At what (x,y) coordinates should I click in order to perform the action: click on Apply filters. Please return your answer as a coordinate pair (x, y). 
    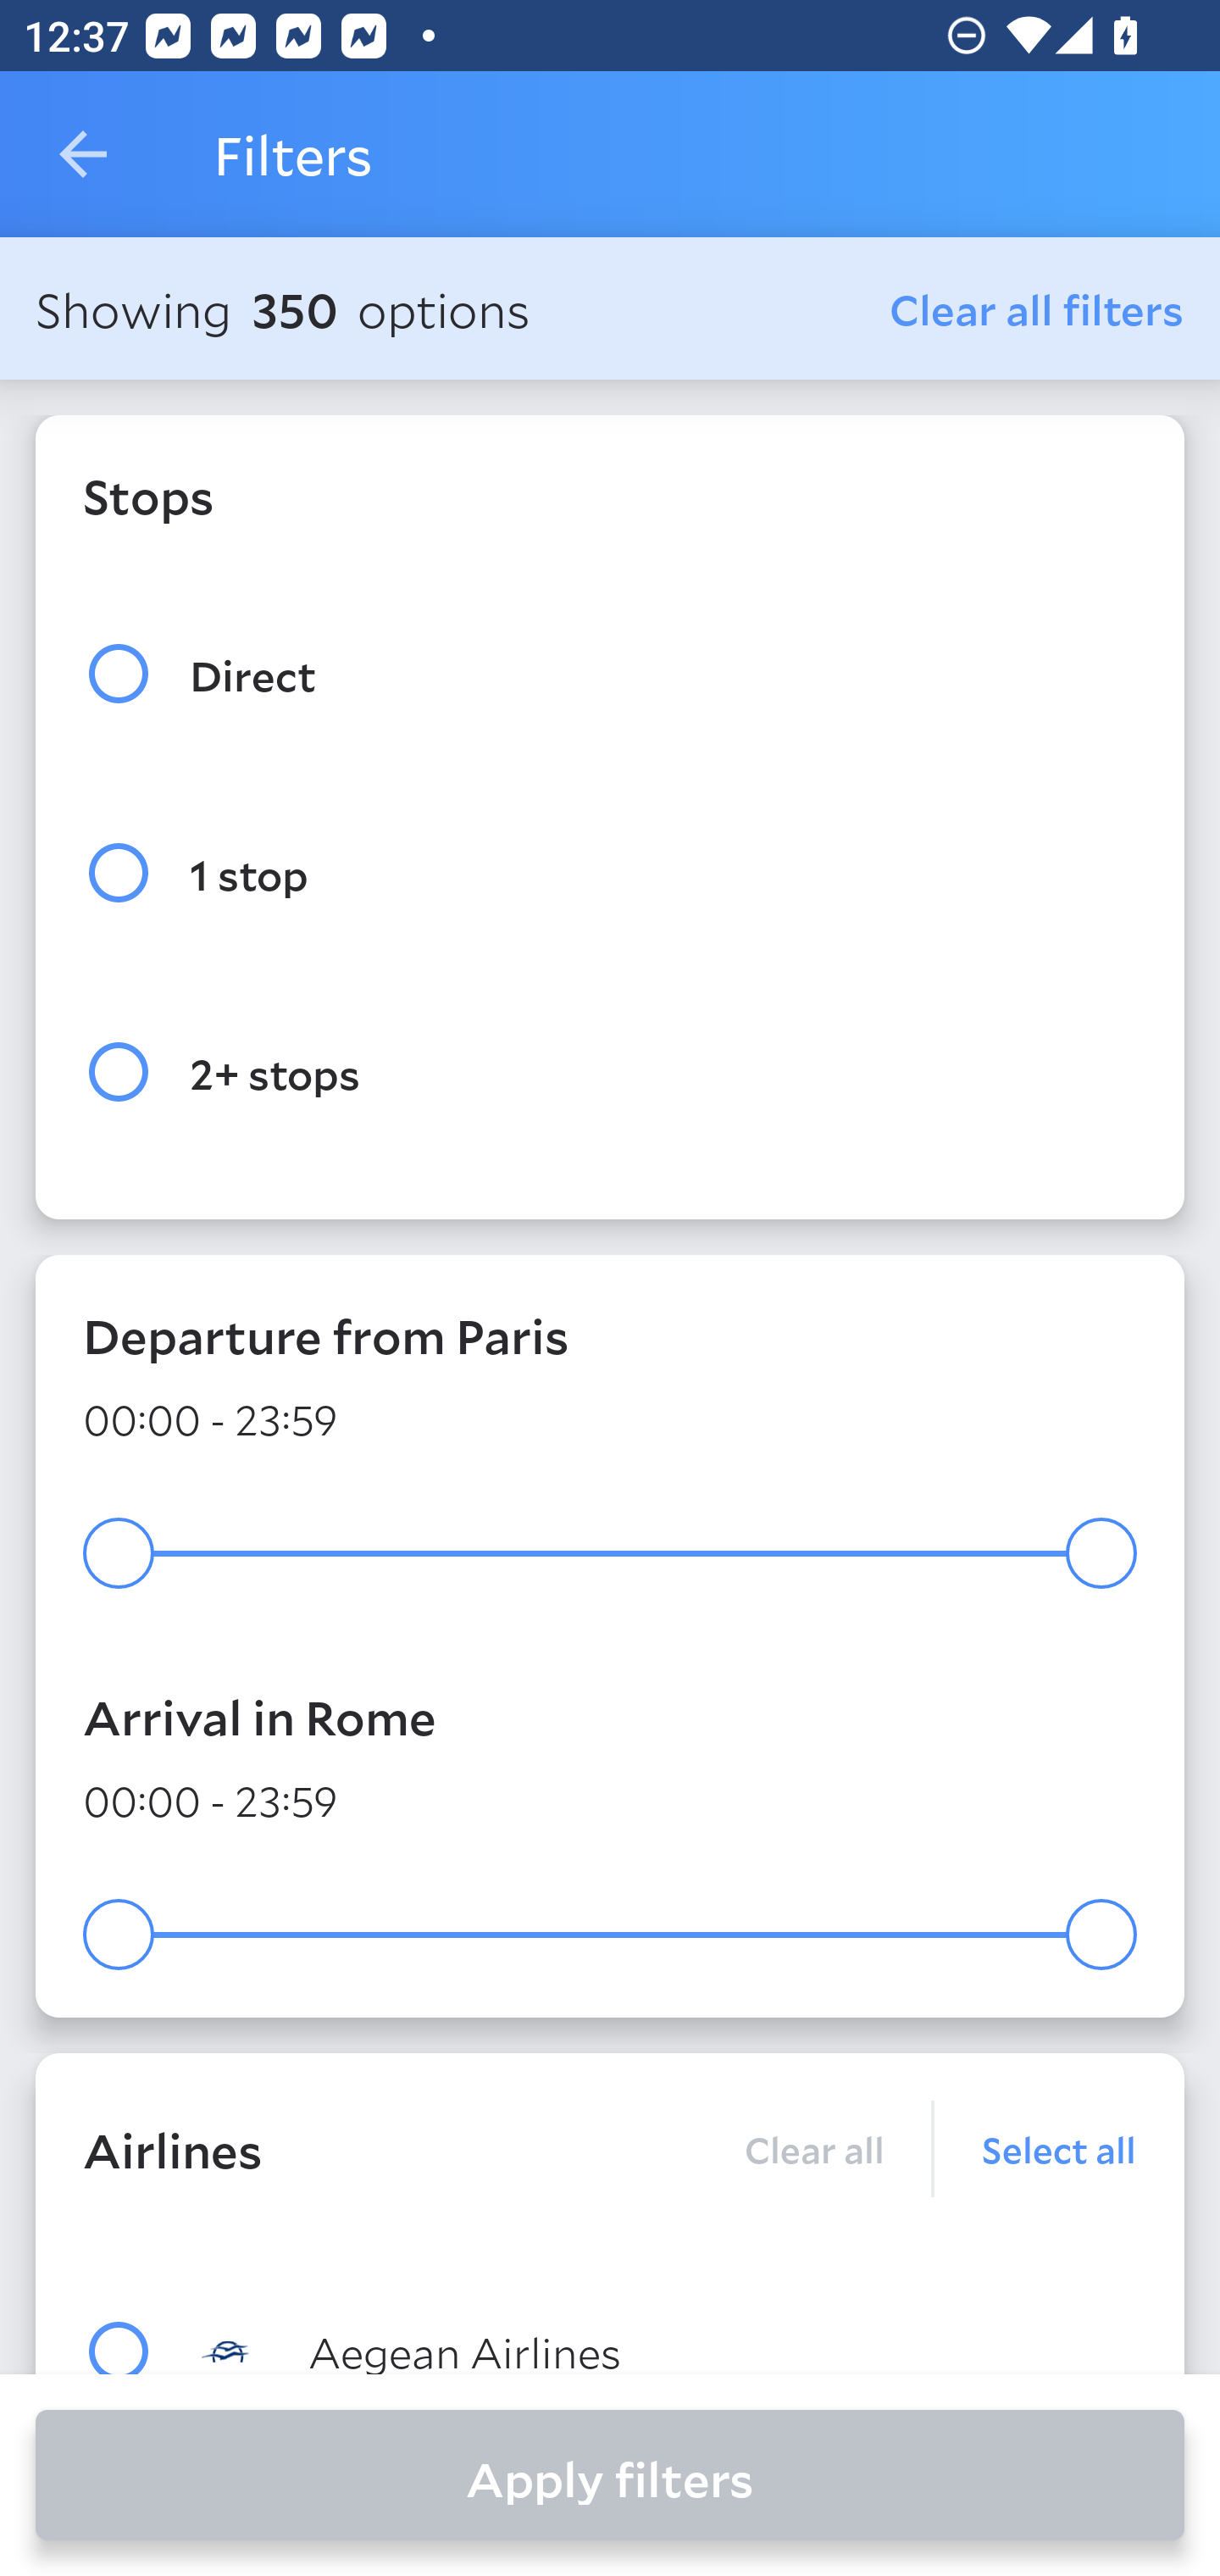
    Looking at the image, I should click on (610, 2475).